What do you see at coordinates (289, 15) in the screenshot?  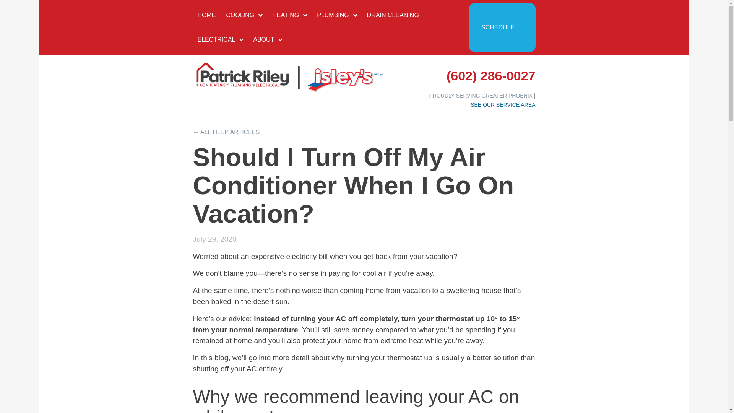 I see `HEATING` at bounding box center [289, 15].